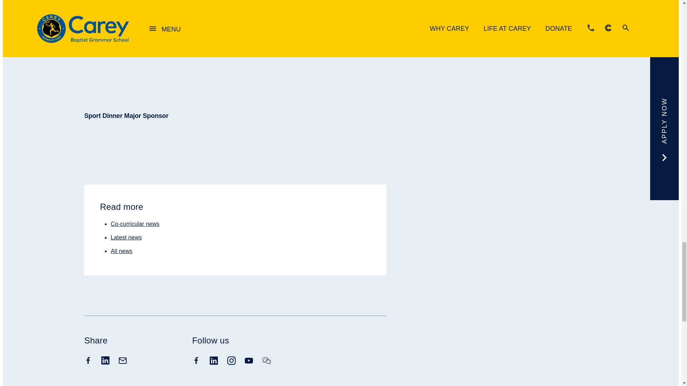  What do you see at coordinates (126, 237) in the screenshot?
I see `Latest news` at bounding box center [126, 237].